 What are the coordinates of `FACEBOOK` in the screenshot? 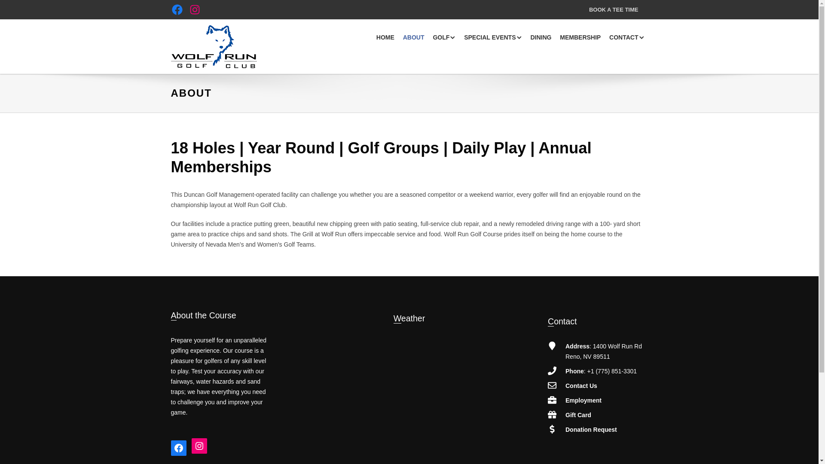 It's located at (177, 9).